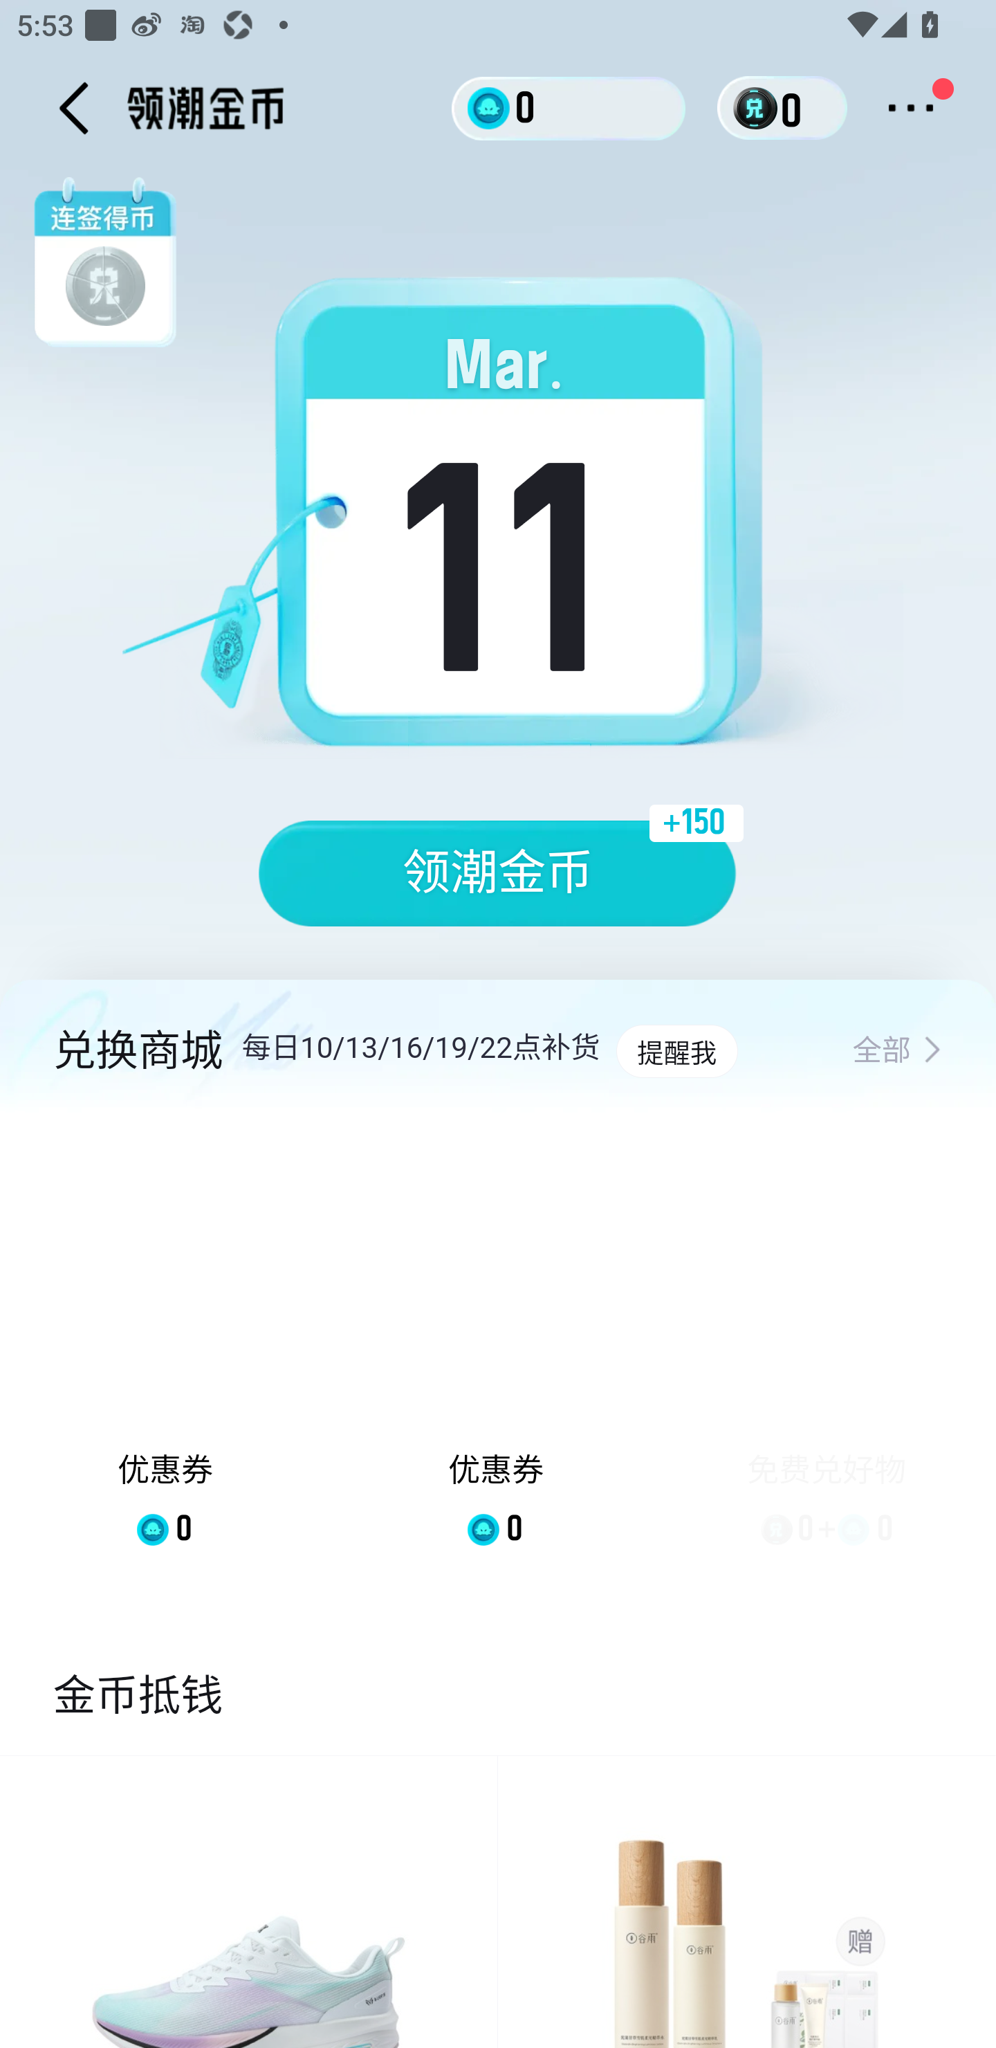  Describe the element at coordinates (827, 1348) in the screenshot. I see `免费兑好物 0 0` at that location.